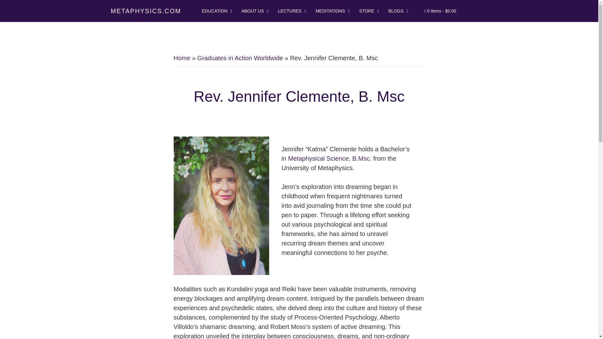 The width and height of the screenshot is (603, 339). I want to click on ABOUT US, so click(253, 11).